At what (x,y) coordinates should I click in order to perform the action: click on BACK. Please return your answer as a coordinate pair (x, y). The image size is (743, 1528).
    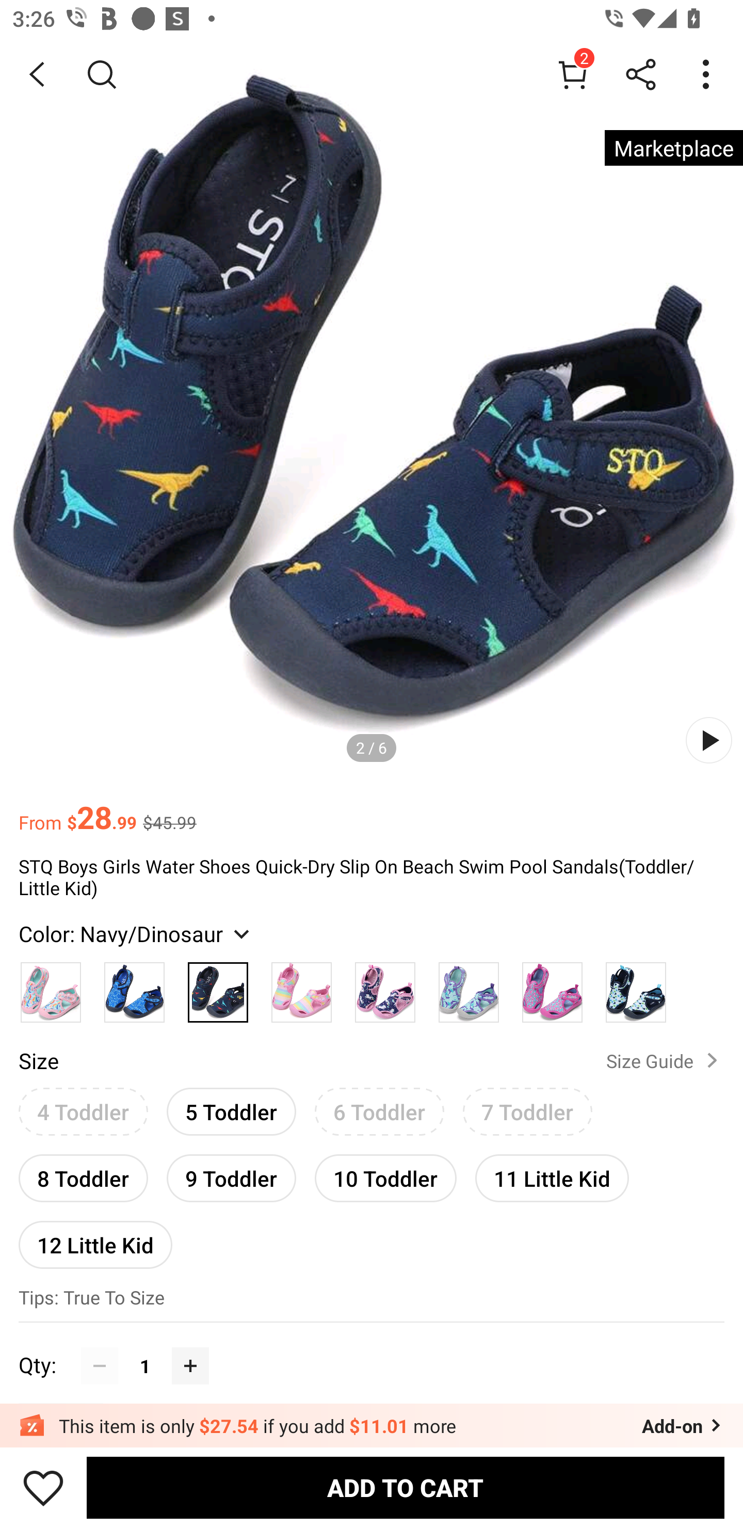
    Looking at the image, I should click on (37, 74).